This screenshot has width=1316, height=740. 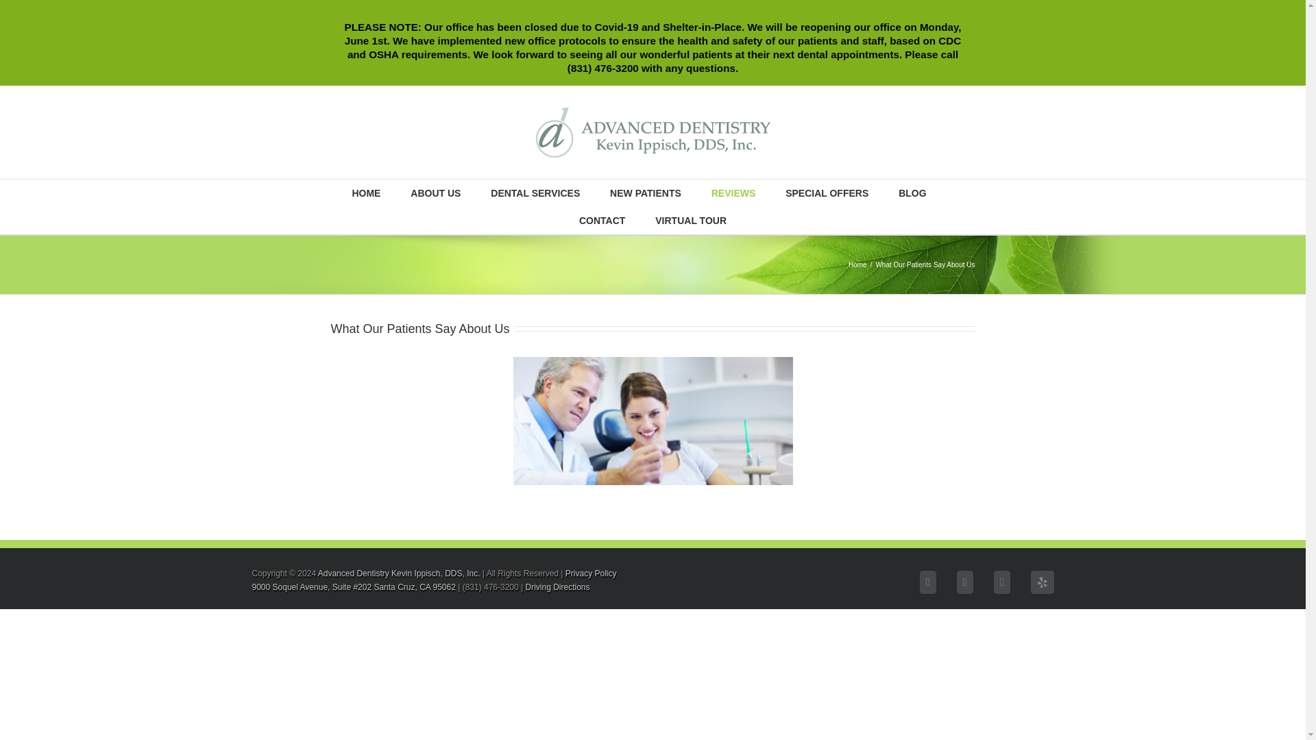 I want to click on CONTACT, so click(x=602, y=221).